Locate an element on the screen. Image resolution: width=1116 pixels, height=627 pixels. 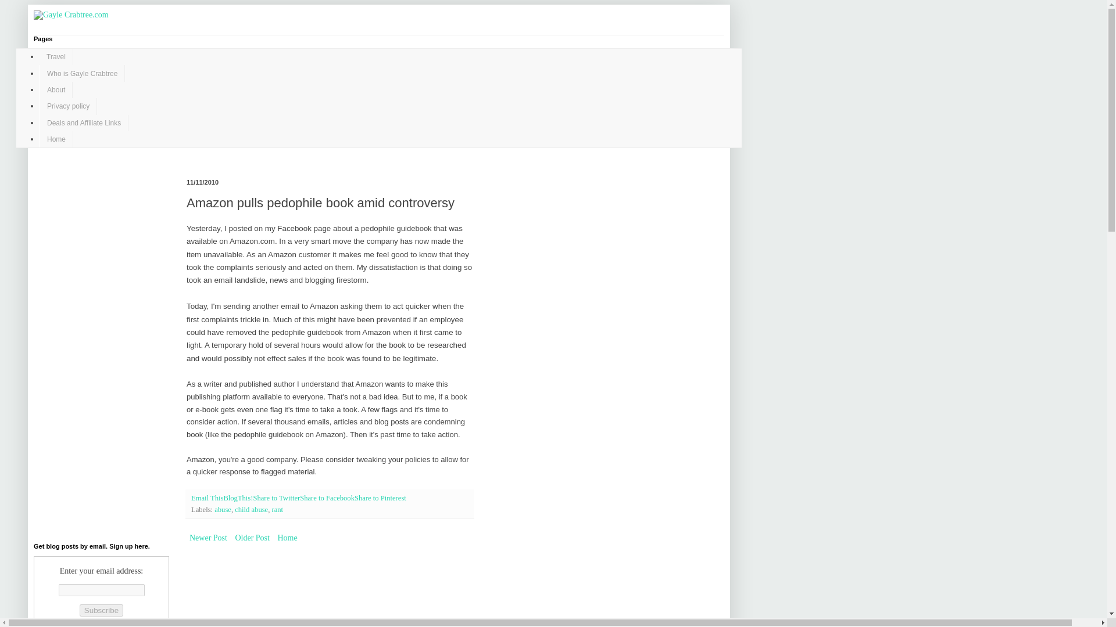
FeedBurner is located at coordinates (123, 626).